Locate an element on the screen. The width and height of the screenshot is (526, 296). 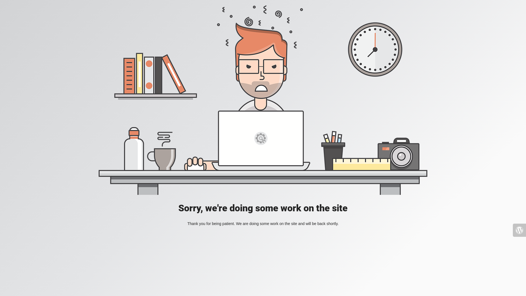
Mad Designer at work is located at coordinates (263, 100).